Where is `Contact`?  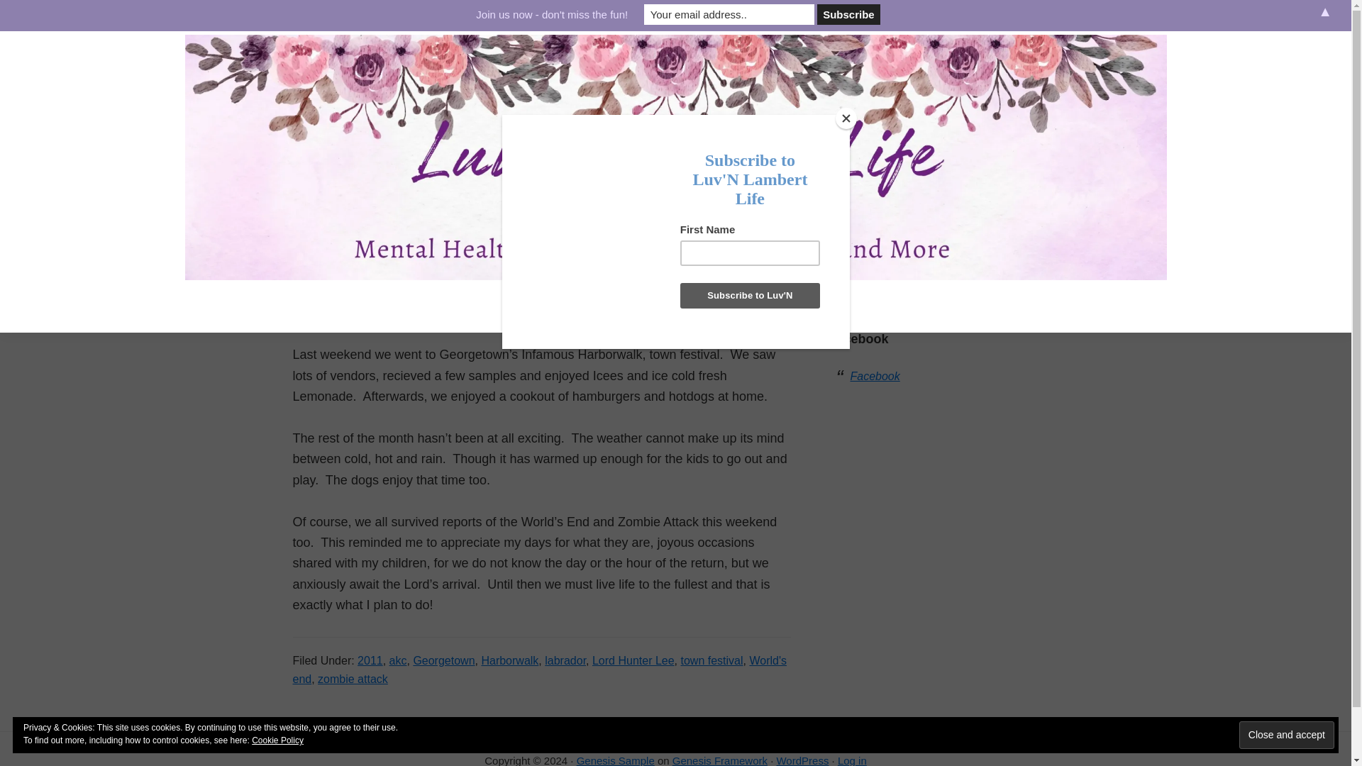 Contact is located at coordinates (783, 308).